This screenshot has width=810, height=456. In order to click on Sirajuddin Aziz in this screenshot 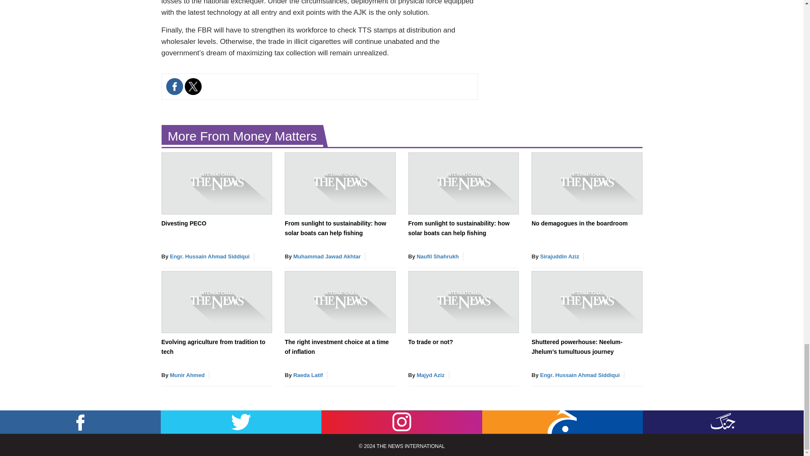, I will do `click(559, 256)`.